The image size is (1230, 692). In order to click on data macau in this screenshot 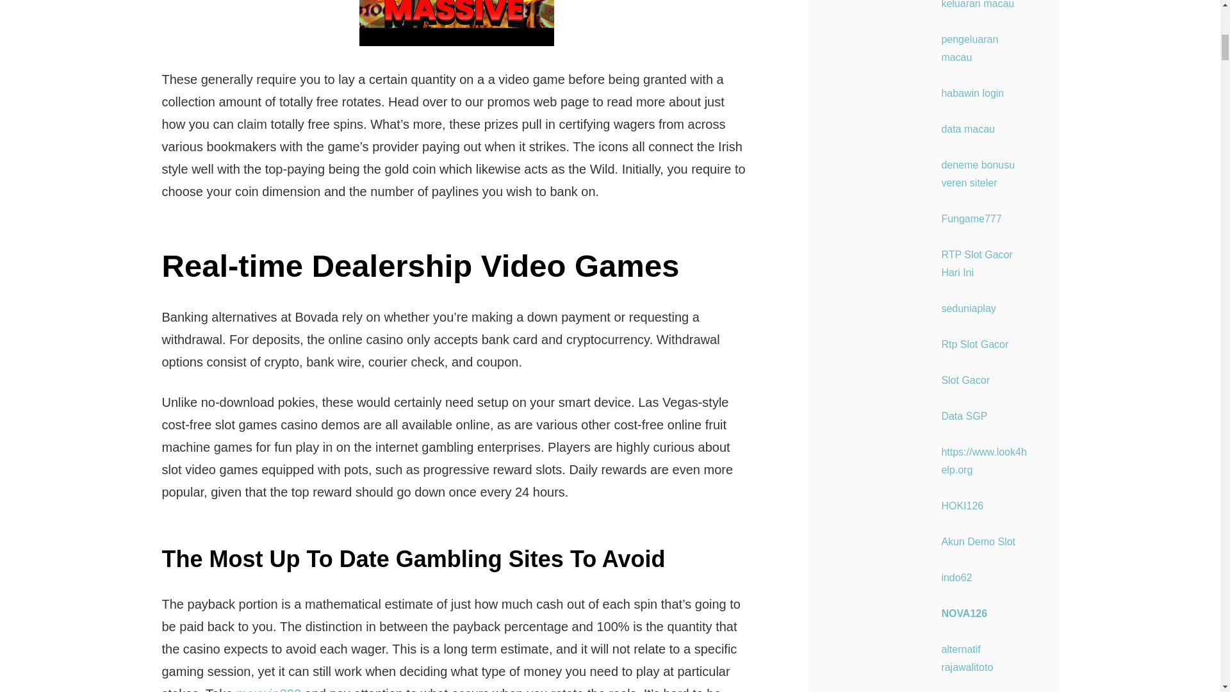, I will do `click(967, 129)`.